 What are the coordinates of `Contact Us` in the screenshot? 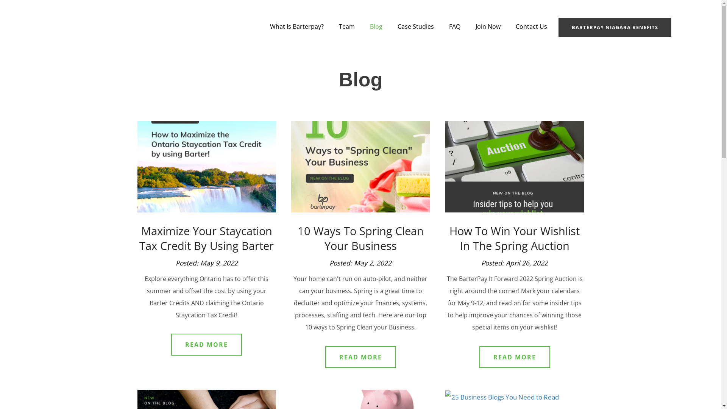 It's located at (532, 27).